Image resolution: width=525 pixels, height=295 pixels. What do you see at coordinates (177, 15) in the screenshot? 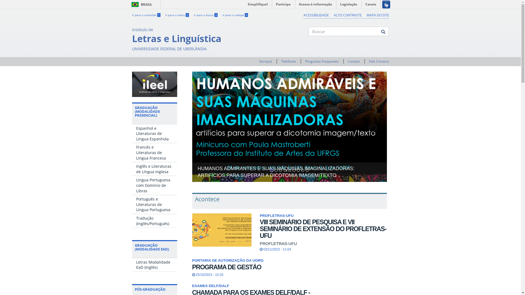
I see `Ir para o menu 2` at bounding box center [177, 15].